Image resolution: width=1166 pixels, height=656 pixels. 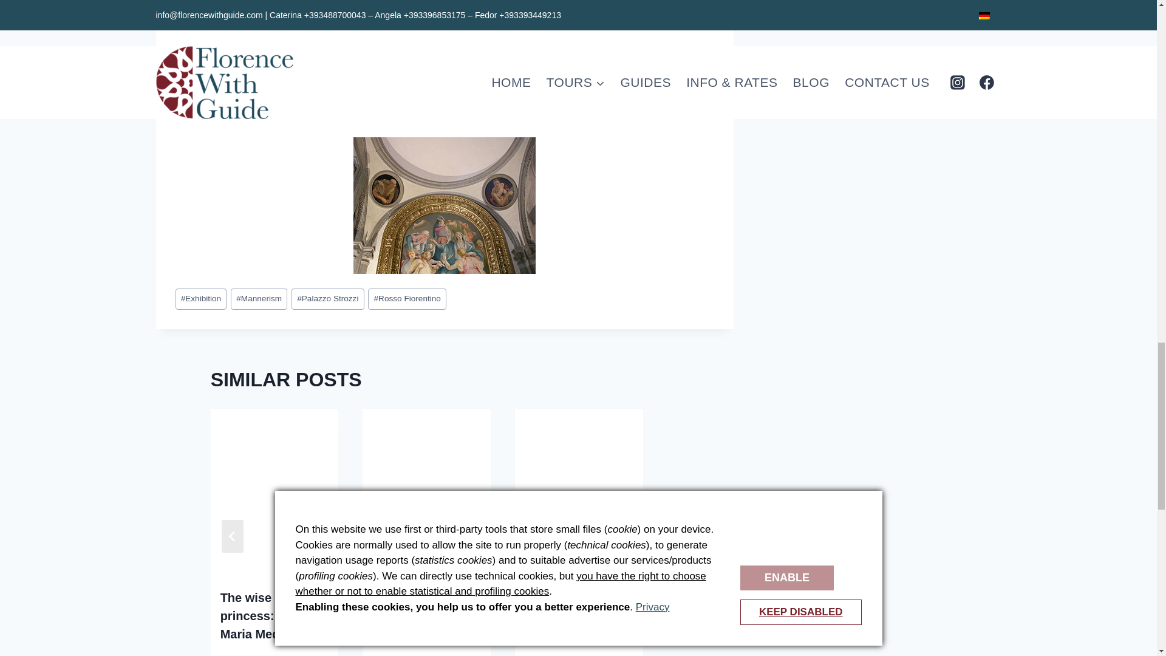 I want to click on Exhibition, so click(x=200, y=299).